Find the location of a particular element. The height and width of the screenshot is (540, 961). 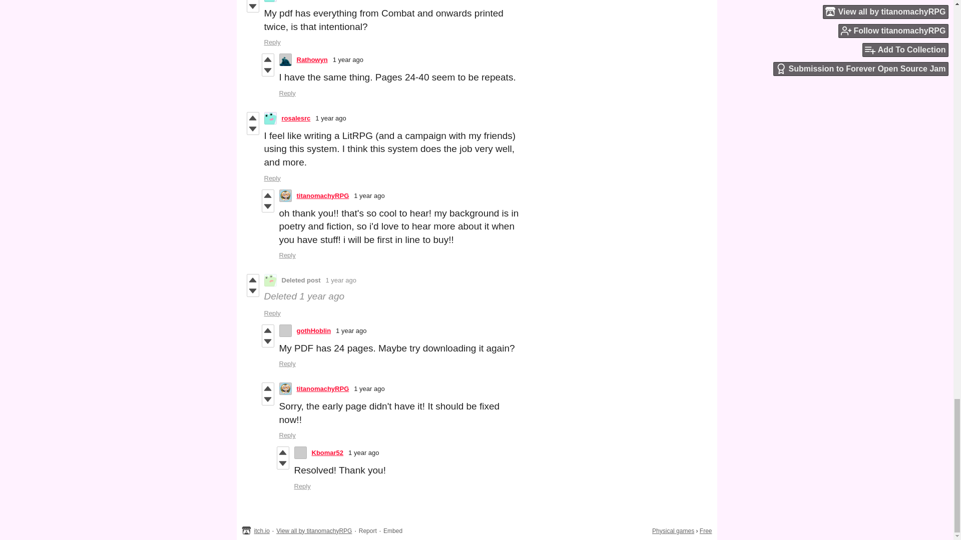

1 year ago is located at coordinates (347, 60).